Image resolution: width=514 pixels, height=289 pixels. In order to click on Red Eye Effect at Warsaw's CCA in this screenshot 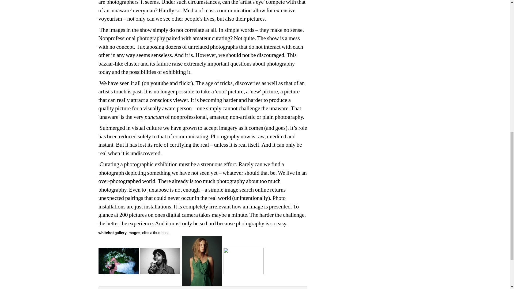, I will do `click(119, 260)`.